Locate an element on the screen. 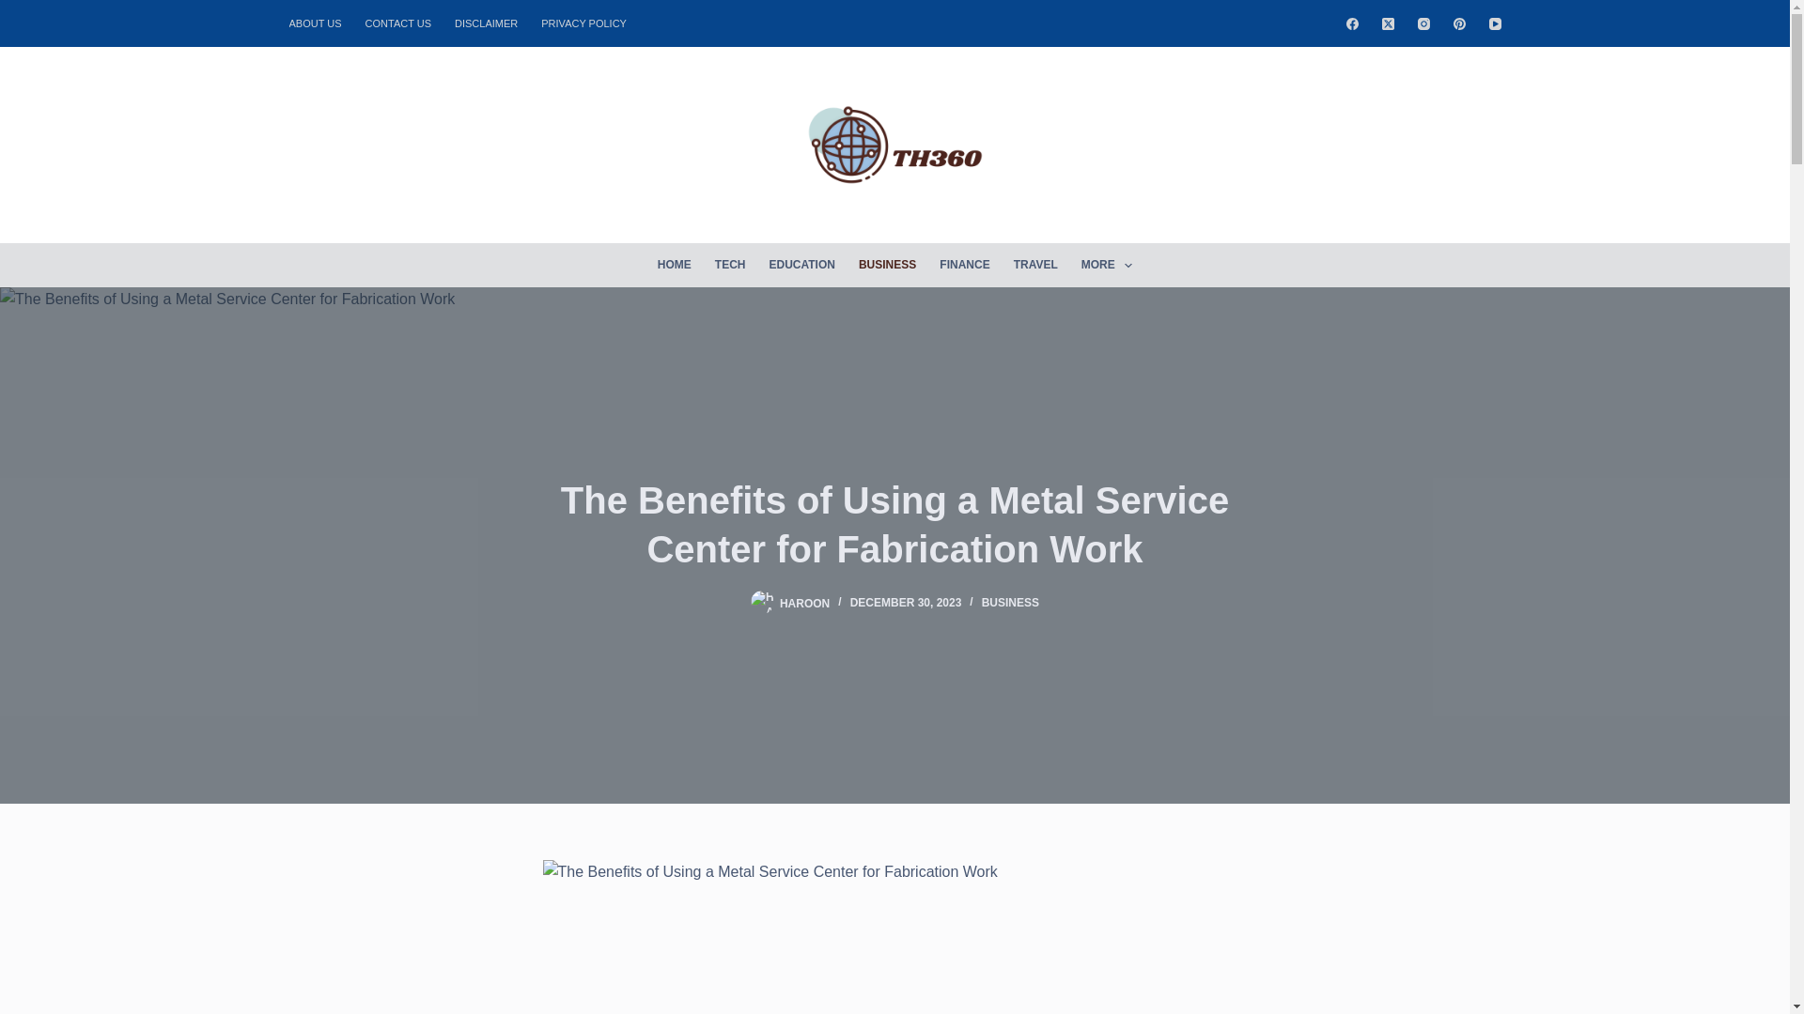 This screenshot has width=1804, height=1014. TECH is located at coordinates (730, 265).